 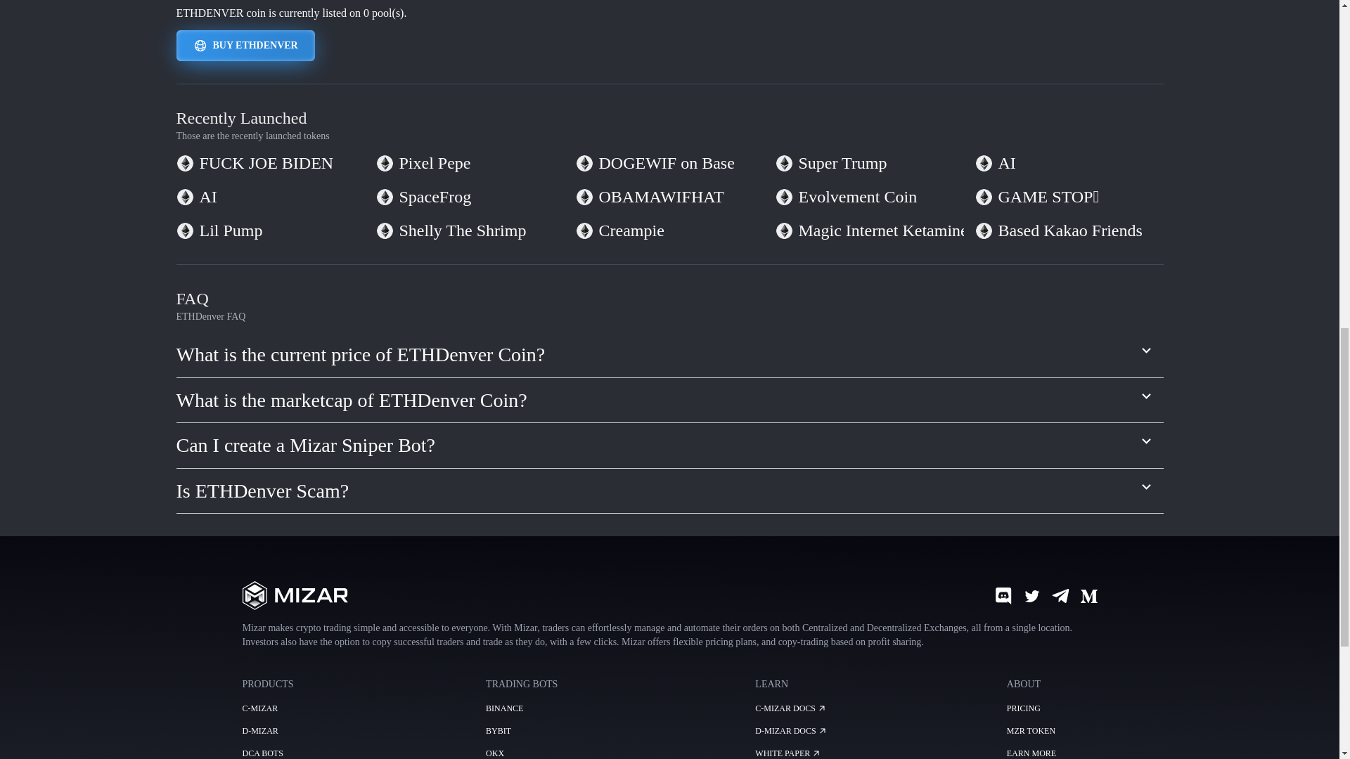 What do you see at coordinates (435, 163) in the screenshot?
I see `Pixel Pepe` at bounding box center [435, 163].